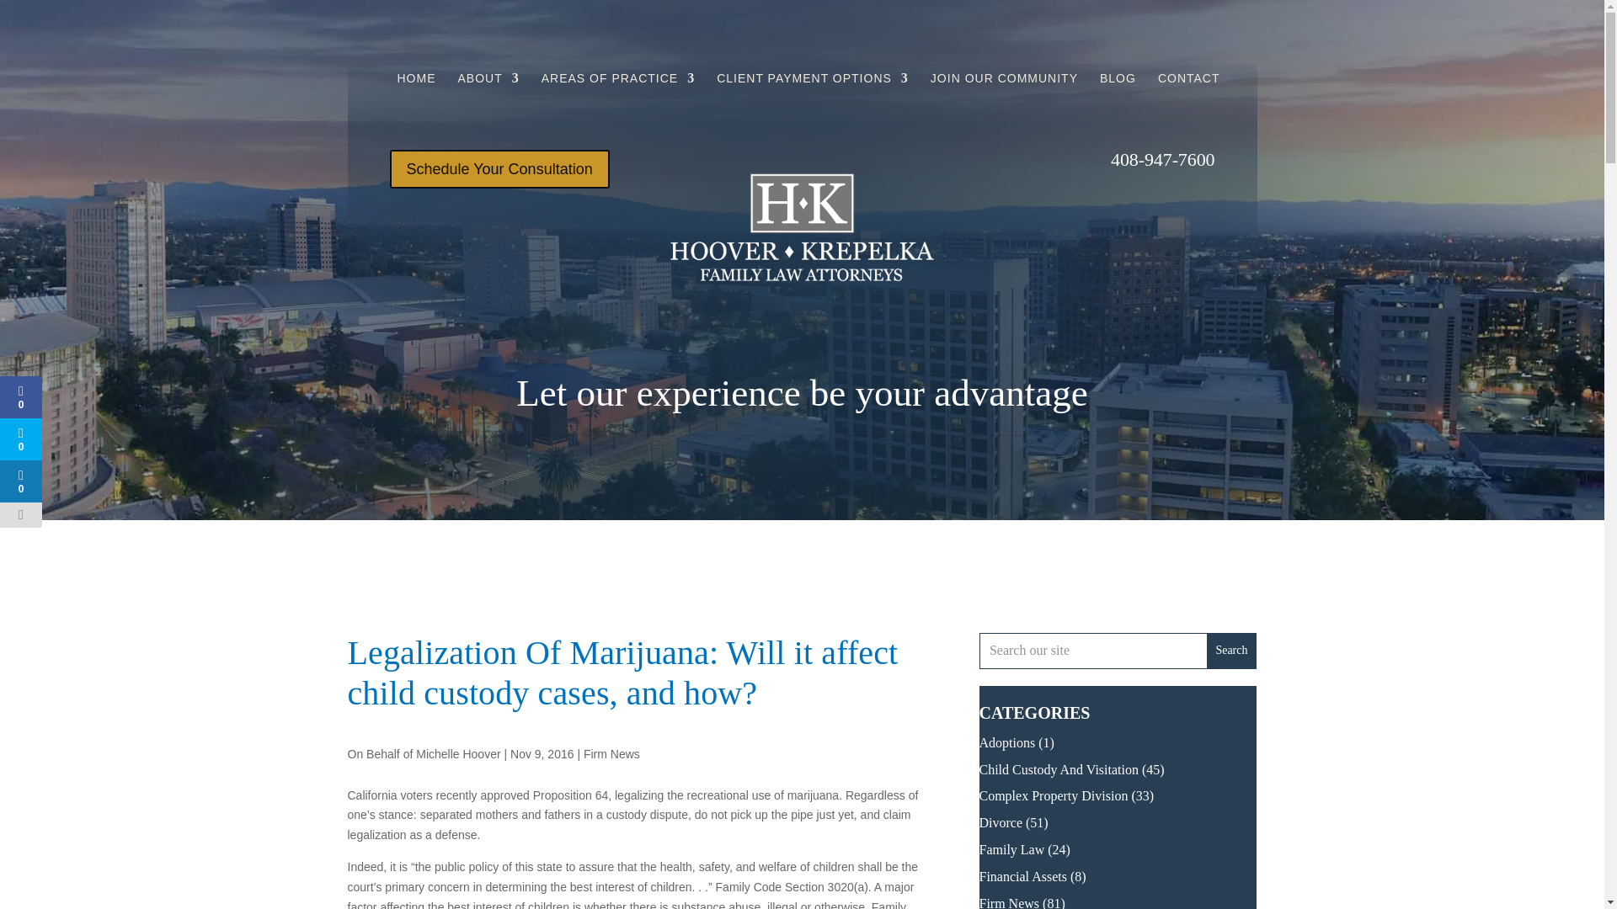 Image resolution: width=1617 pixels, height=909 pixels. What do you see at coordinates (1231, 650) in the screenshot?
I see `Search` at bounding box center [1231, 650].